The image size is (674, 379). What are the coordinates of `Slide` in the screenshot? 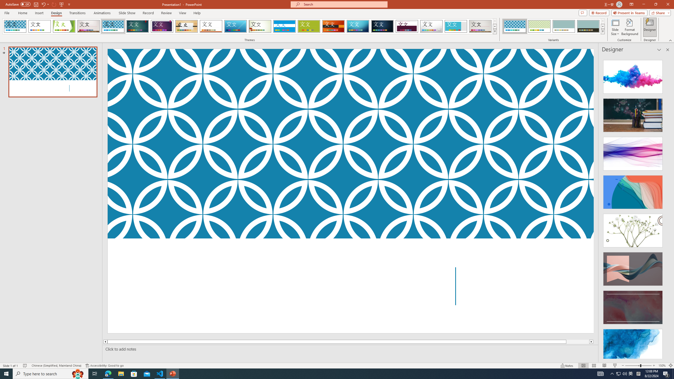 It's located at (53, 72).